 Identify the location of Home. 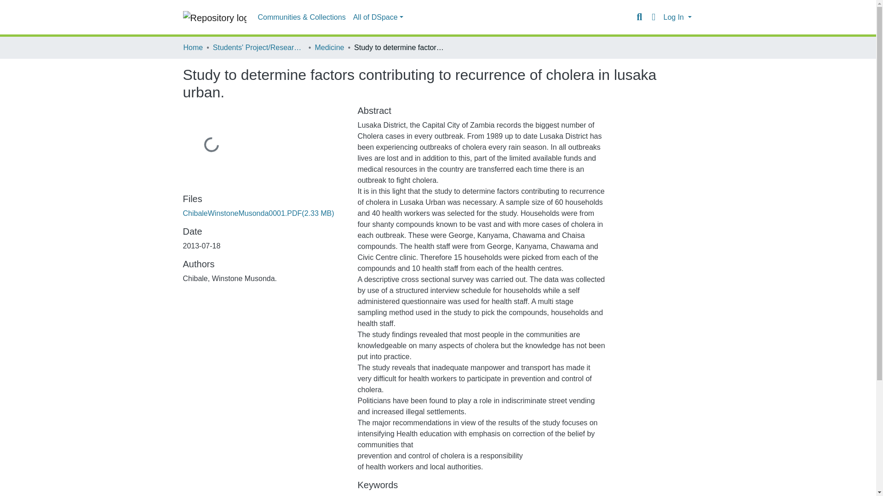
(193, 47).